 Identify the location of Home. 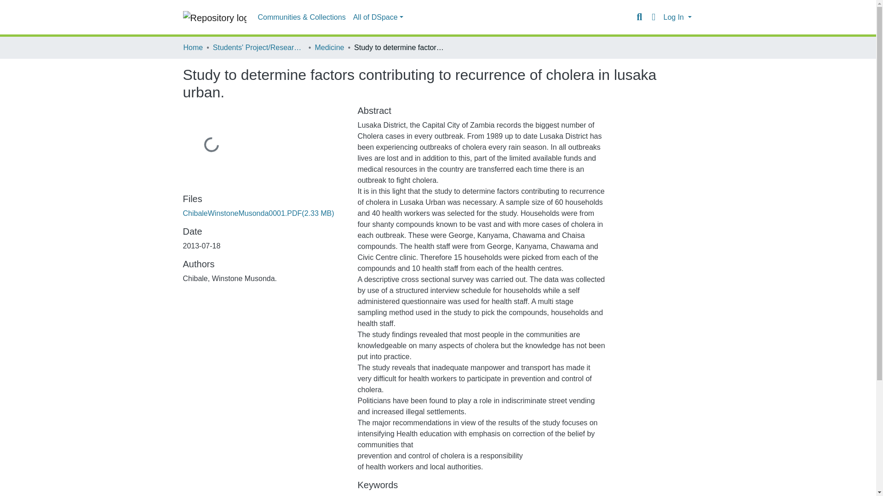
(193, 47).